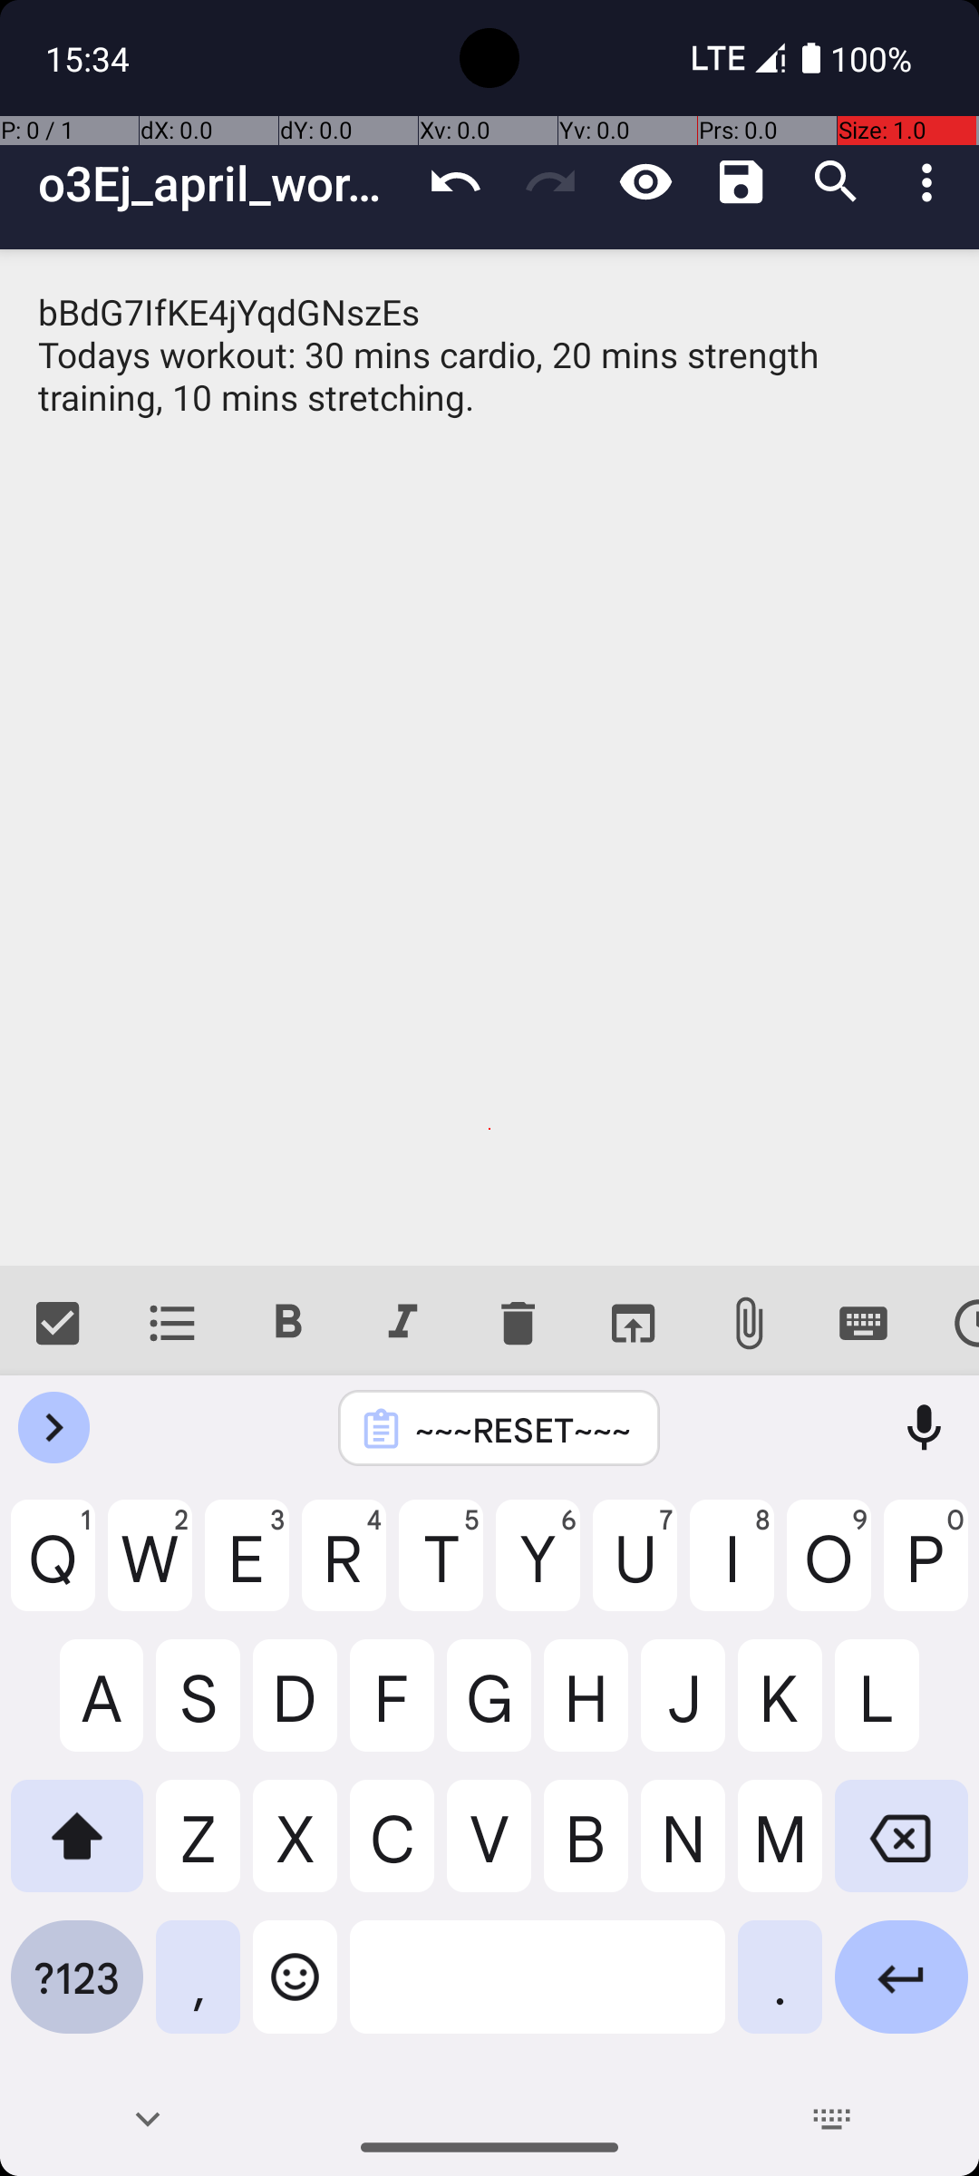 The width and height of the screenshot is (979, 2176). I want to click on o3Ej_april_workout_routine, so click(223, 183).